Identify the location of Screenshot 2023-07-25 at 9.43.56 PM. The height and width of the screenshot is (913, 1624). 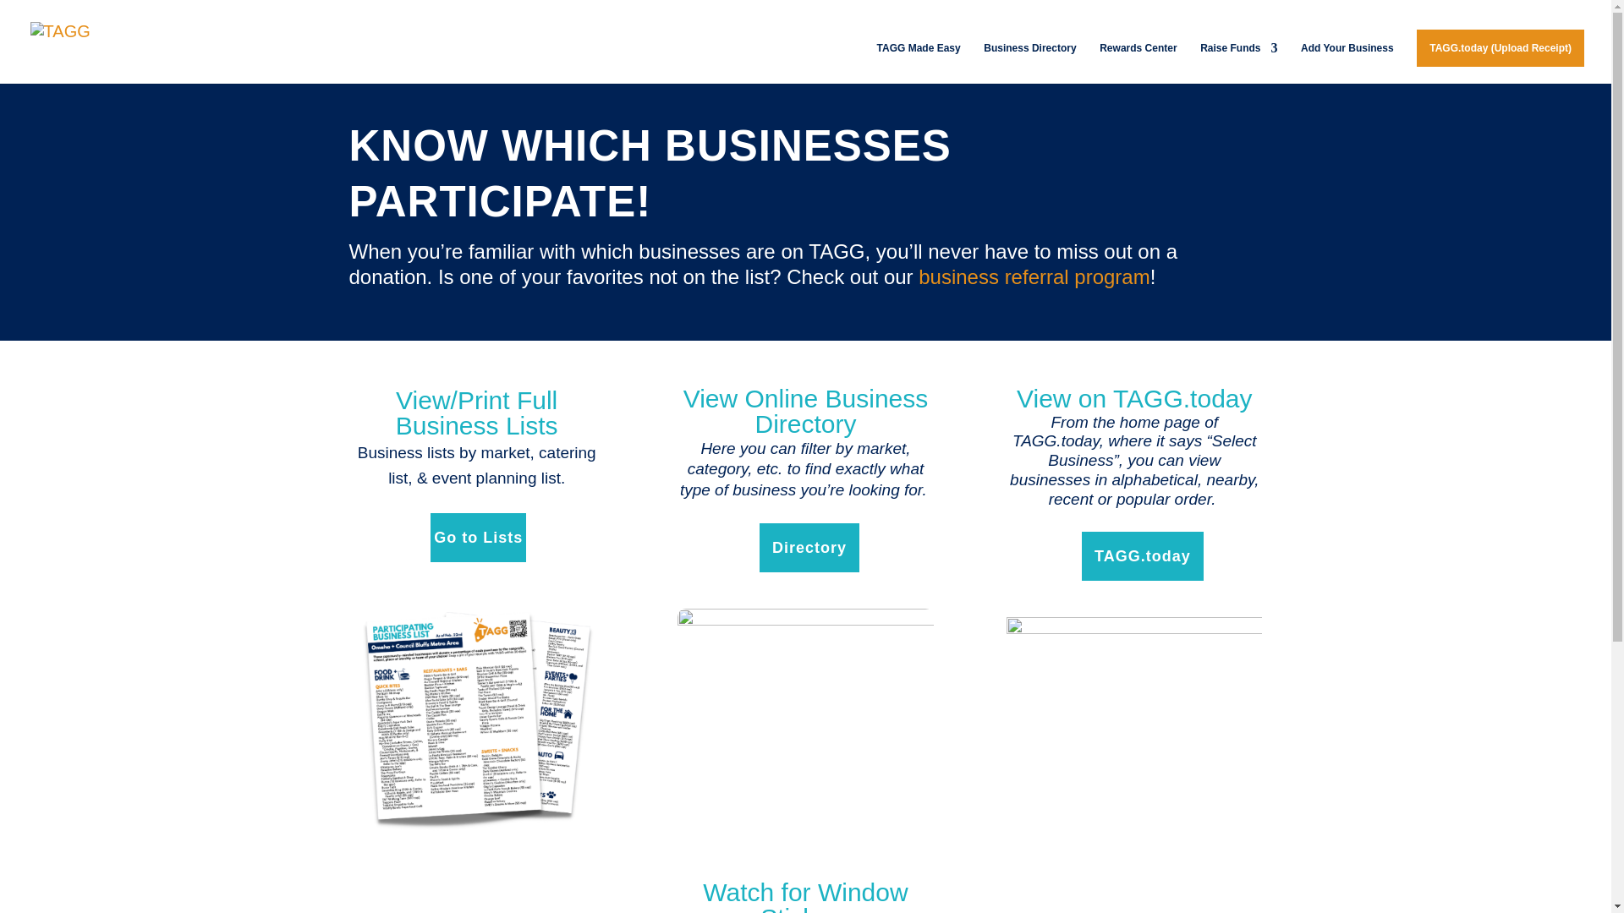
(476, 716).